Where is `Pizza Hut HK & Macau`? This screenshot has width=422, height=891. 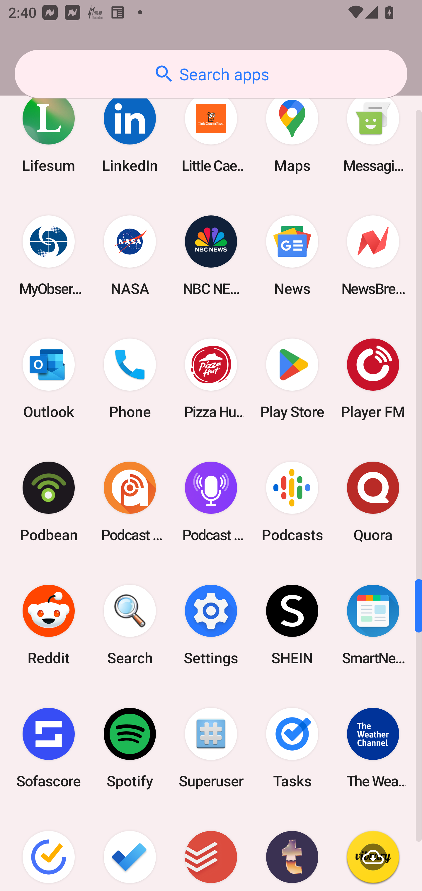 Pizza Hut HK & Macau is located at coordinates (211, 379).